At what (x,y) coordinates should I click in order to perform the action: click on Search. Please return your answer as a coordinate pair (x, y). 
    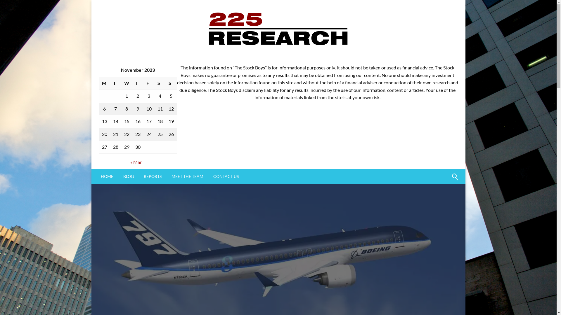
    Looking at the image, I should click on (441, 181).